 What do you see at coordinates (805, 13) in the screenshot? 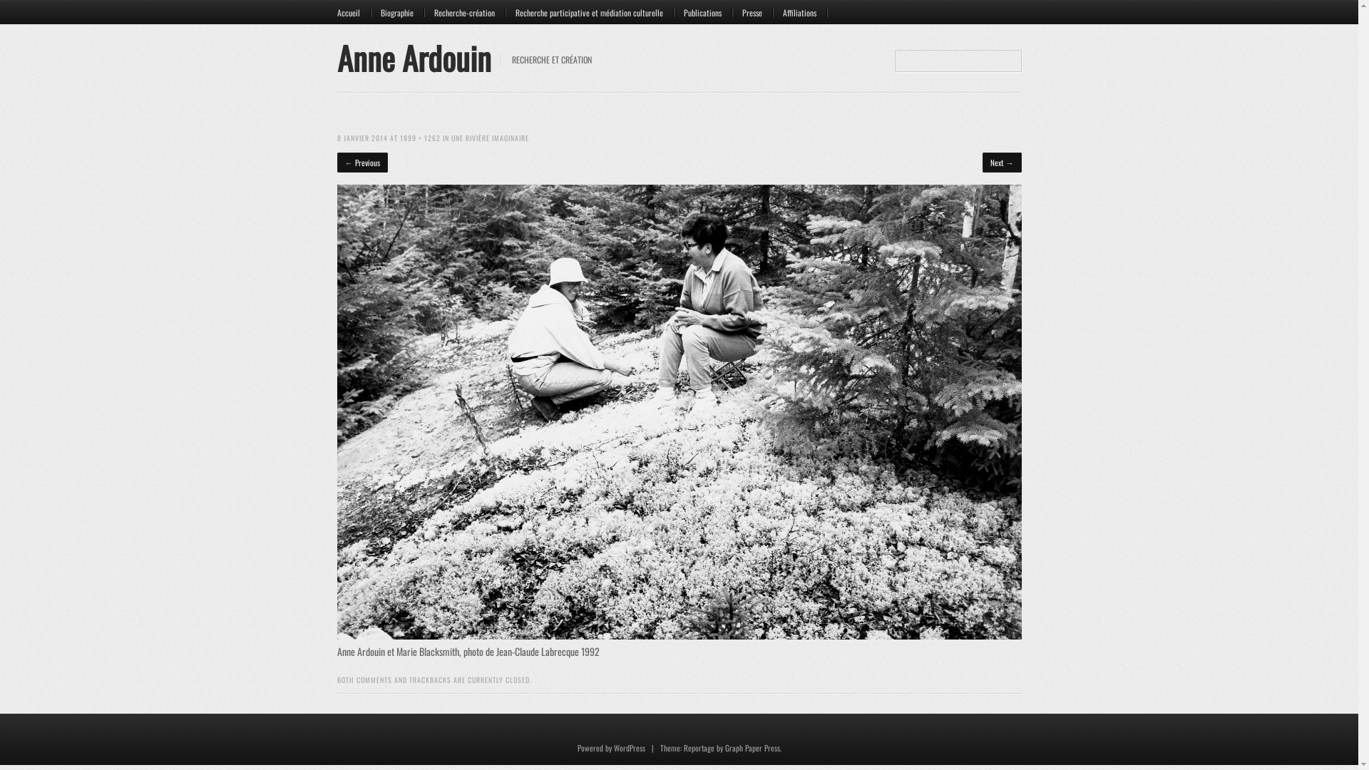
I see `Affiliations` at bounding box center [805, 13].